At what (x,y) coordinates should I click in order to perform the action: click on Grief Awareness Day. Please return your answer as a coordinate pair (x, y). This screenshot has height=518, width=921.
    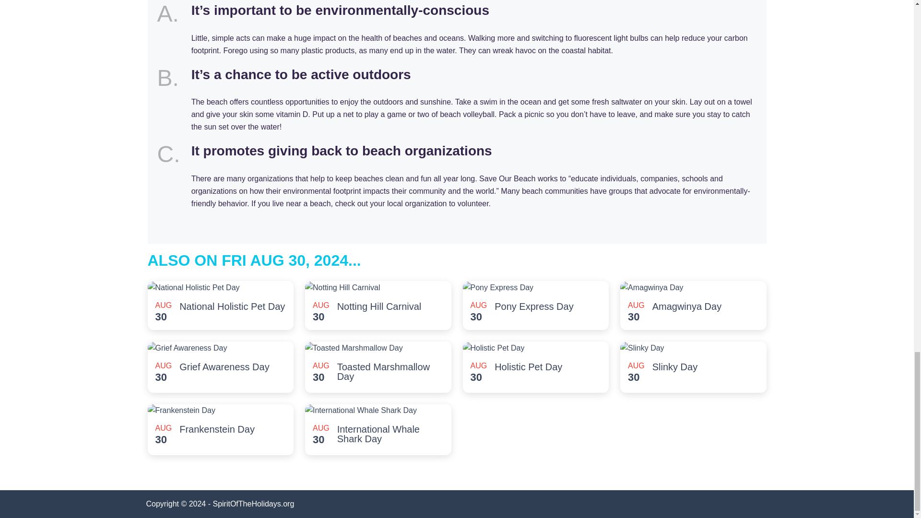
    Looking at the image, I should click on (224, 366).